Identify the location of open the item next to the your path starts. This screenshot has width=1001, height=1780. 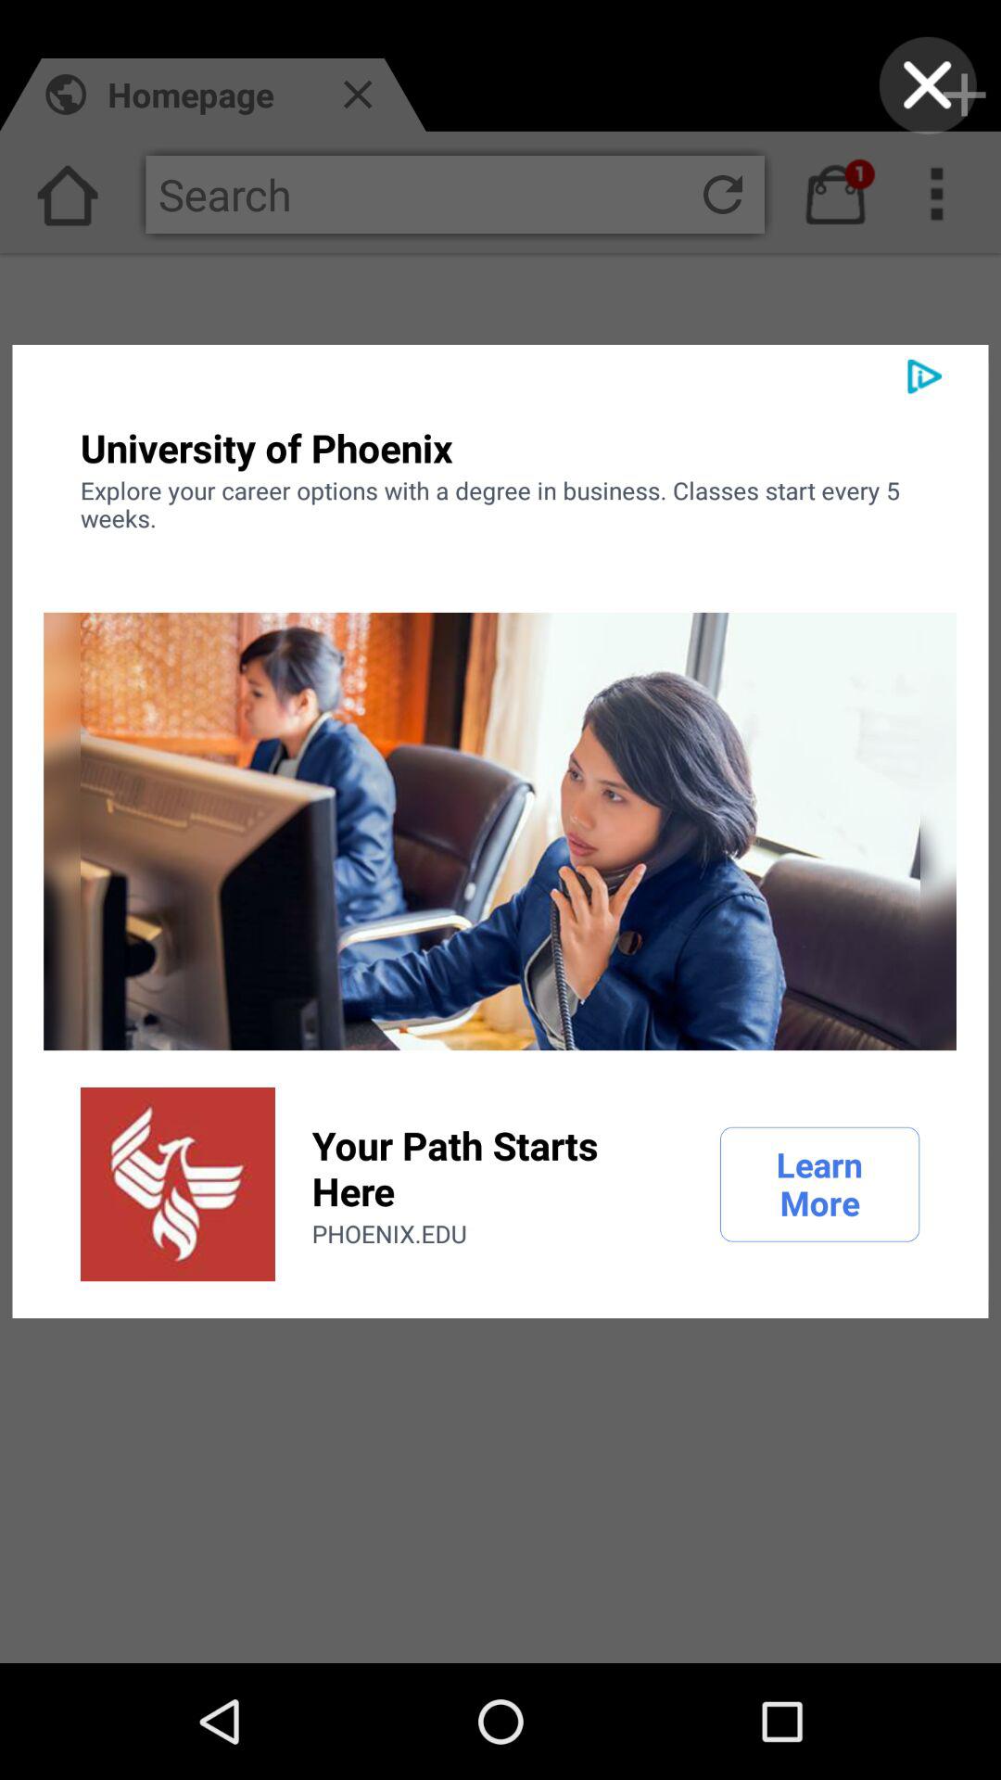
(178, 1184).